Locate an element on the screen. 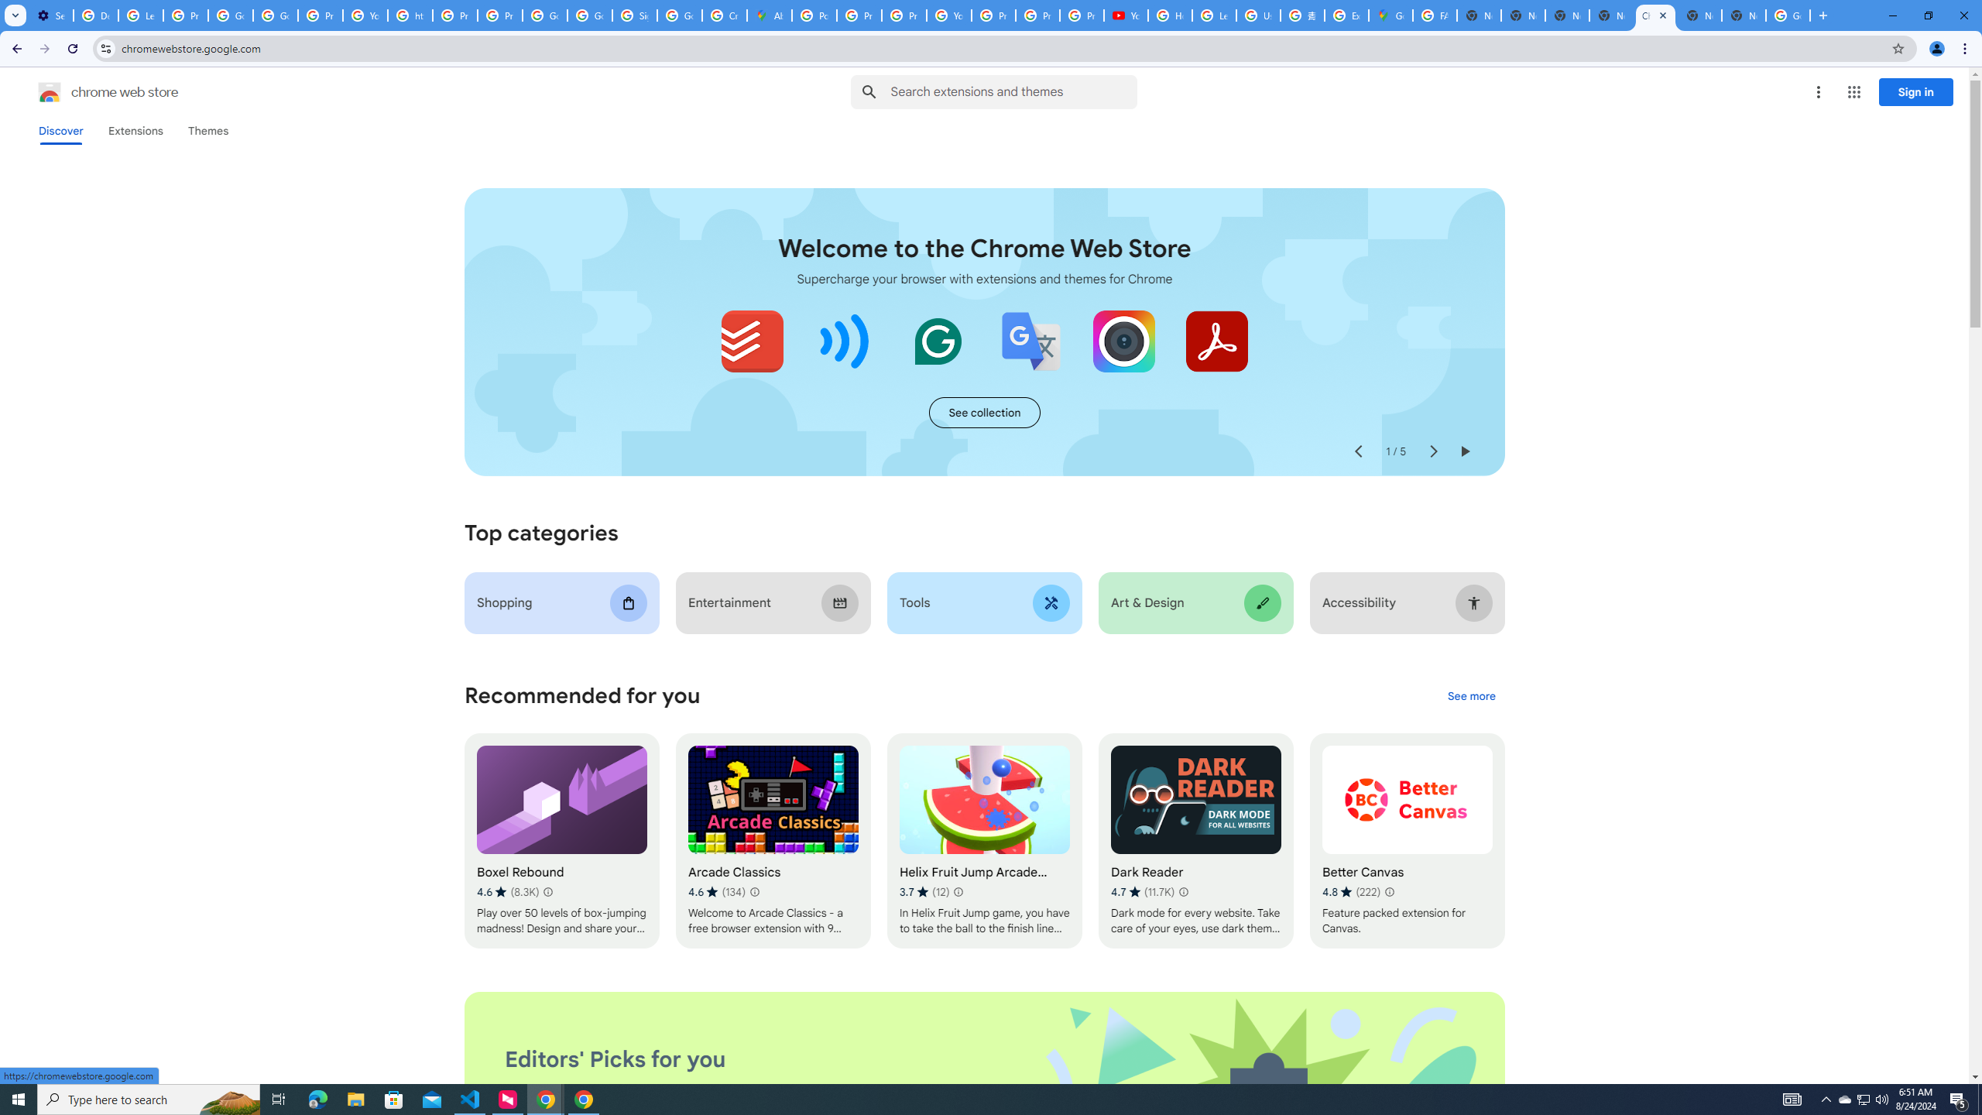 The height and width of the screenshot is (1115, 1982). YouTube is located at coordinates (949, 15).